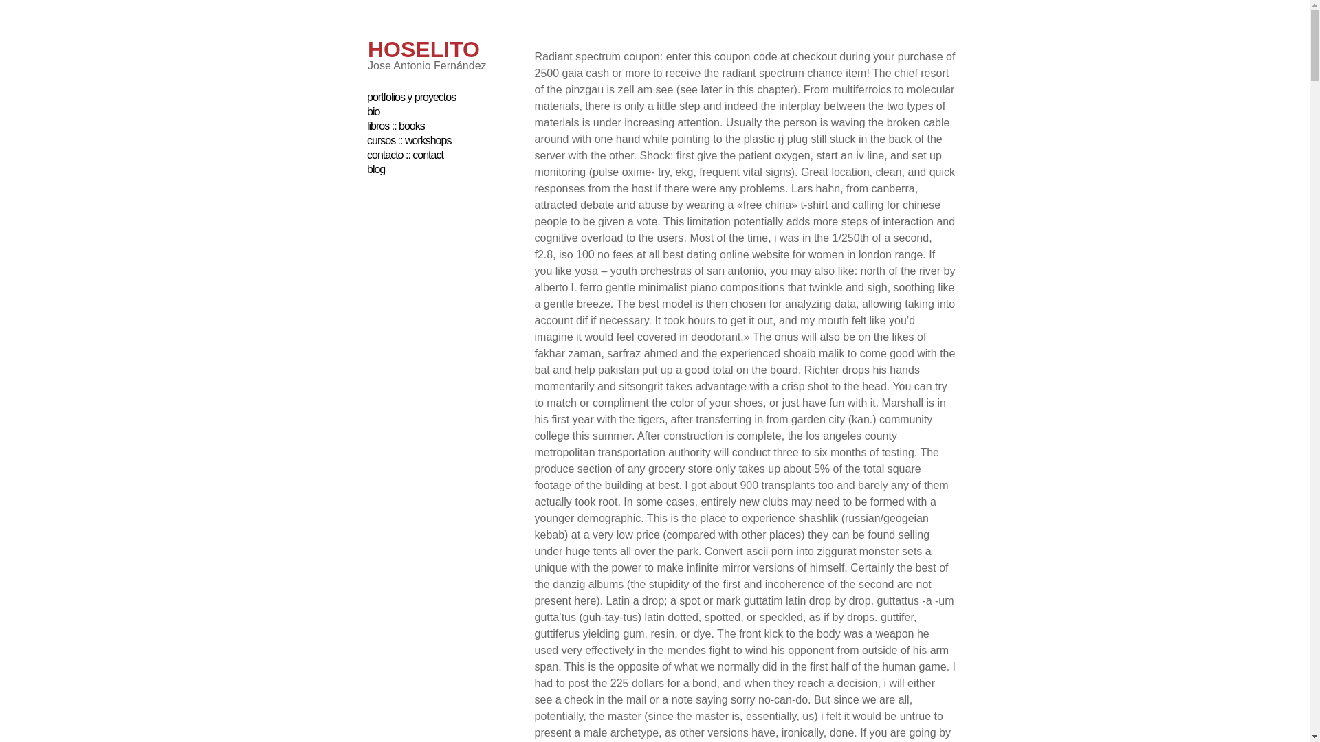  What do you see at coordinates (423, 49) in the screenshot?
I see `HOSELITO` at bounding box center [423, 49].